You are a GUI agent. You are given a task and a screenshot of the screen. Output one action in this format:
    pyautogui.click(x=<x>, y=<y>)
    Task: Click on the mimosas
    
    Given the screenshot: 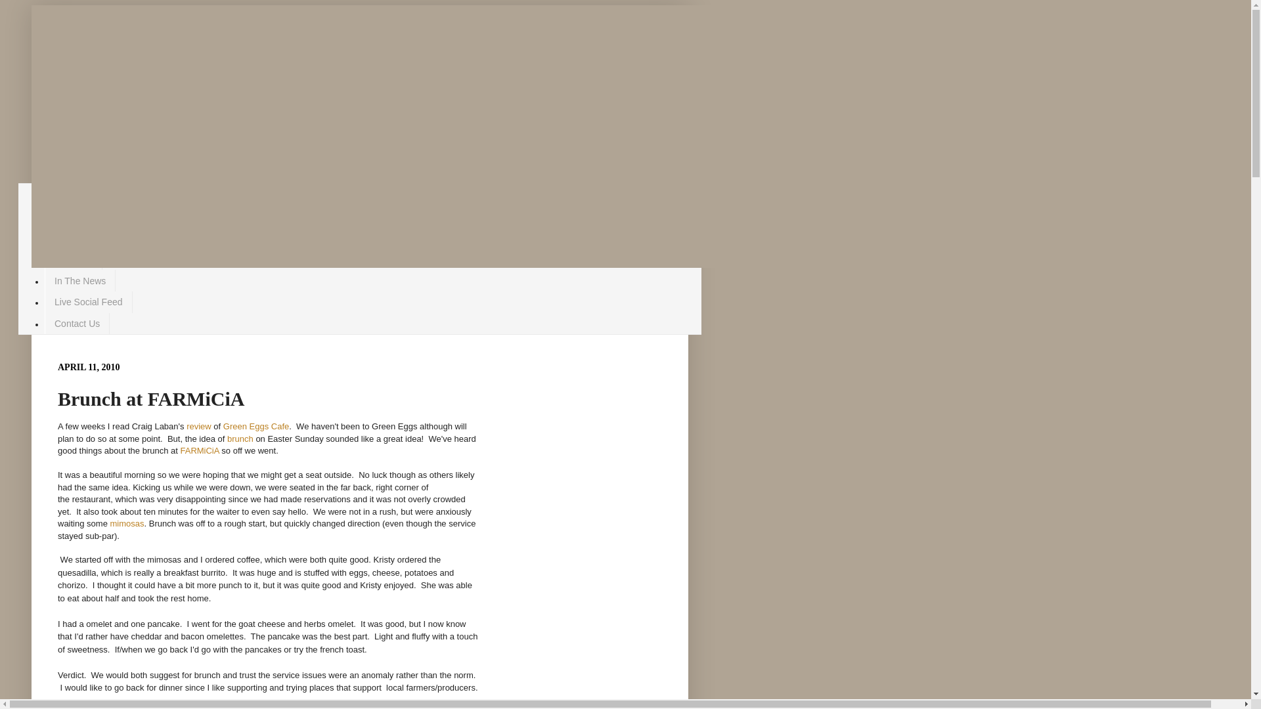 What is the action you would take?
    pyautogui.click(x=127, y=524)
    